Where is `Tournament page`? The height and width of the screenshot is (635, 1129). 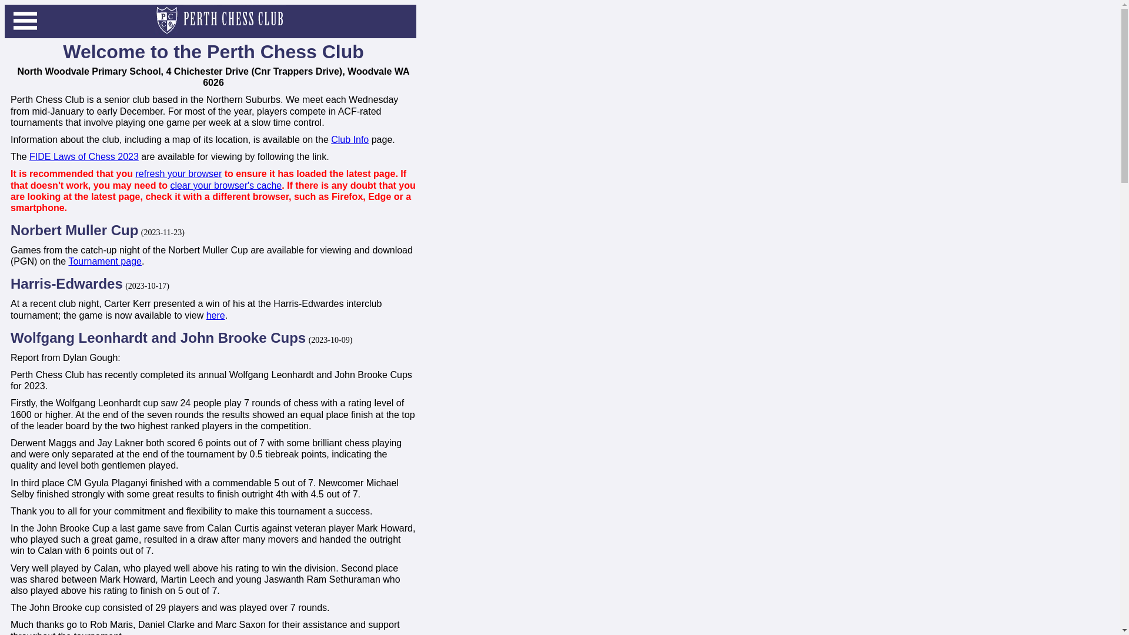
Tournament page is located at coordinates (105, 261).